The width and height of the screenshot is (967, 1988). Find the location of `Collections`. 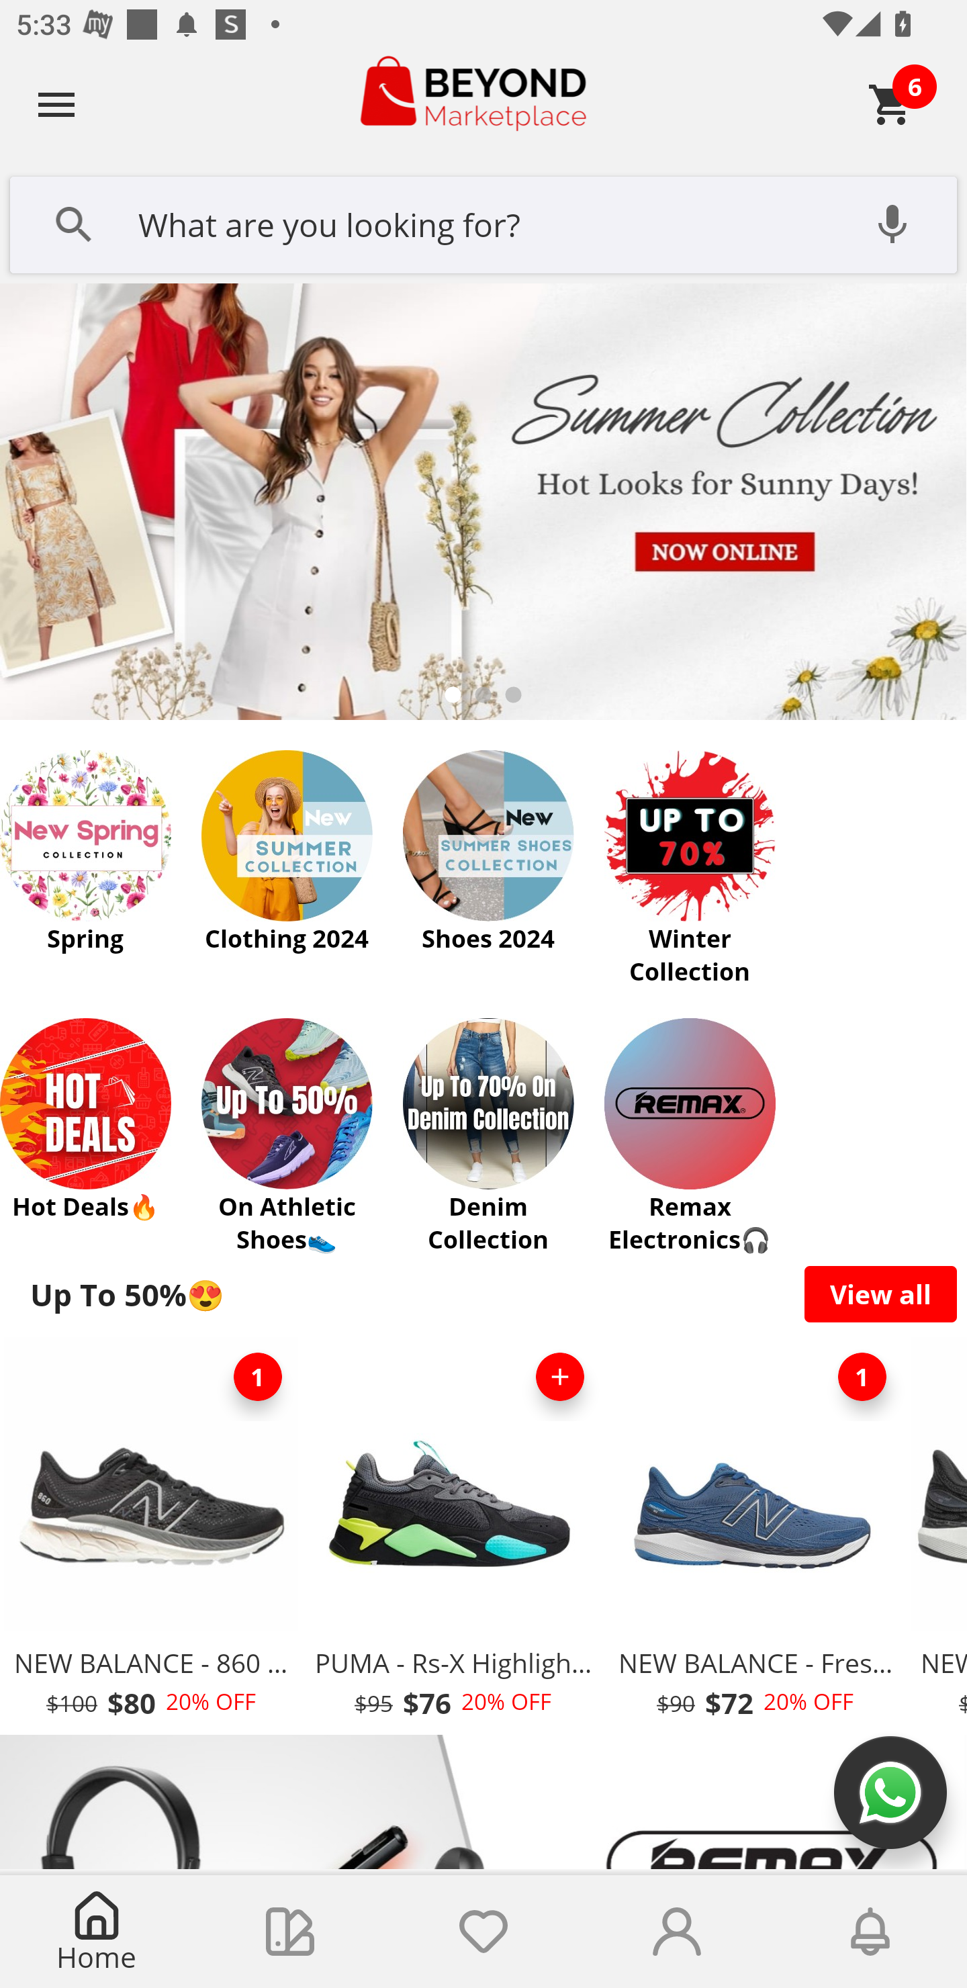

Collections is located at coordinates (290, 1932).